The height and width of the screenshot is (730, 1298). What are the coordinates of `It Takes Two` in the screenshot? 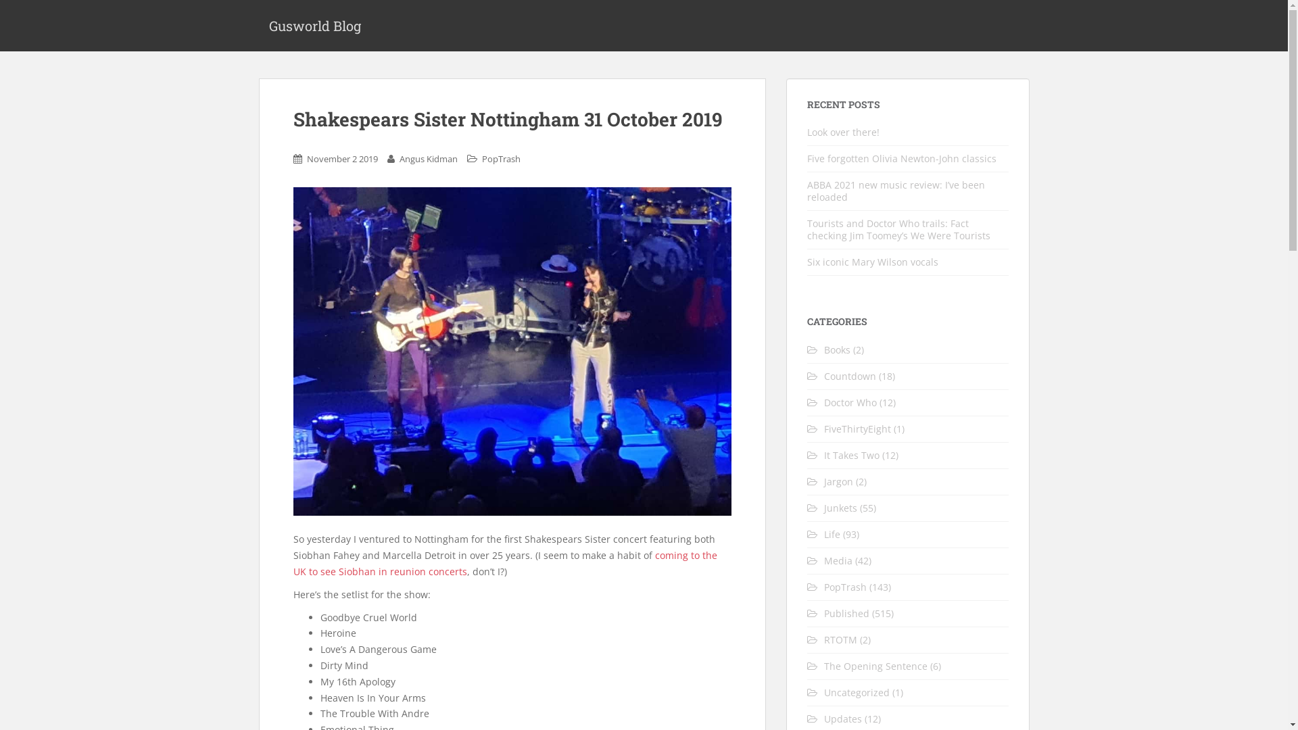 It's located at (851, 456).